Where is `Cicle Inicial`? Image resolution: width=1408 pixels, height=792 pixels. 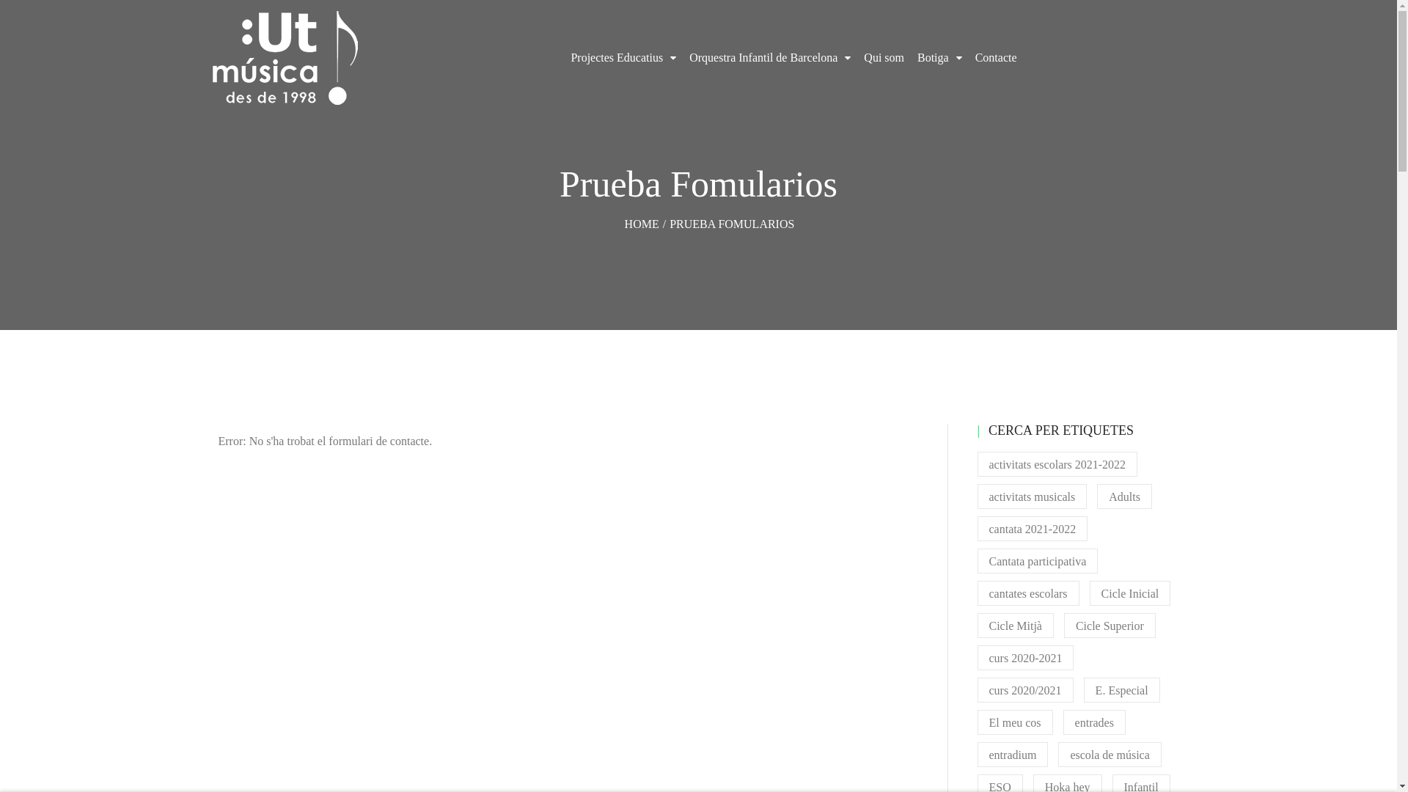
Cicle Inicial is located at coordinates (1131, 593).